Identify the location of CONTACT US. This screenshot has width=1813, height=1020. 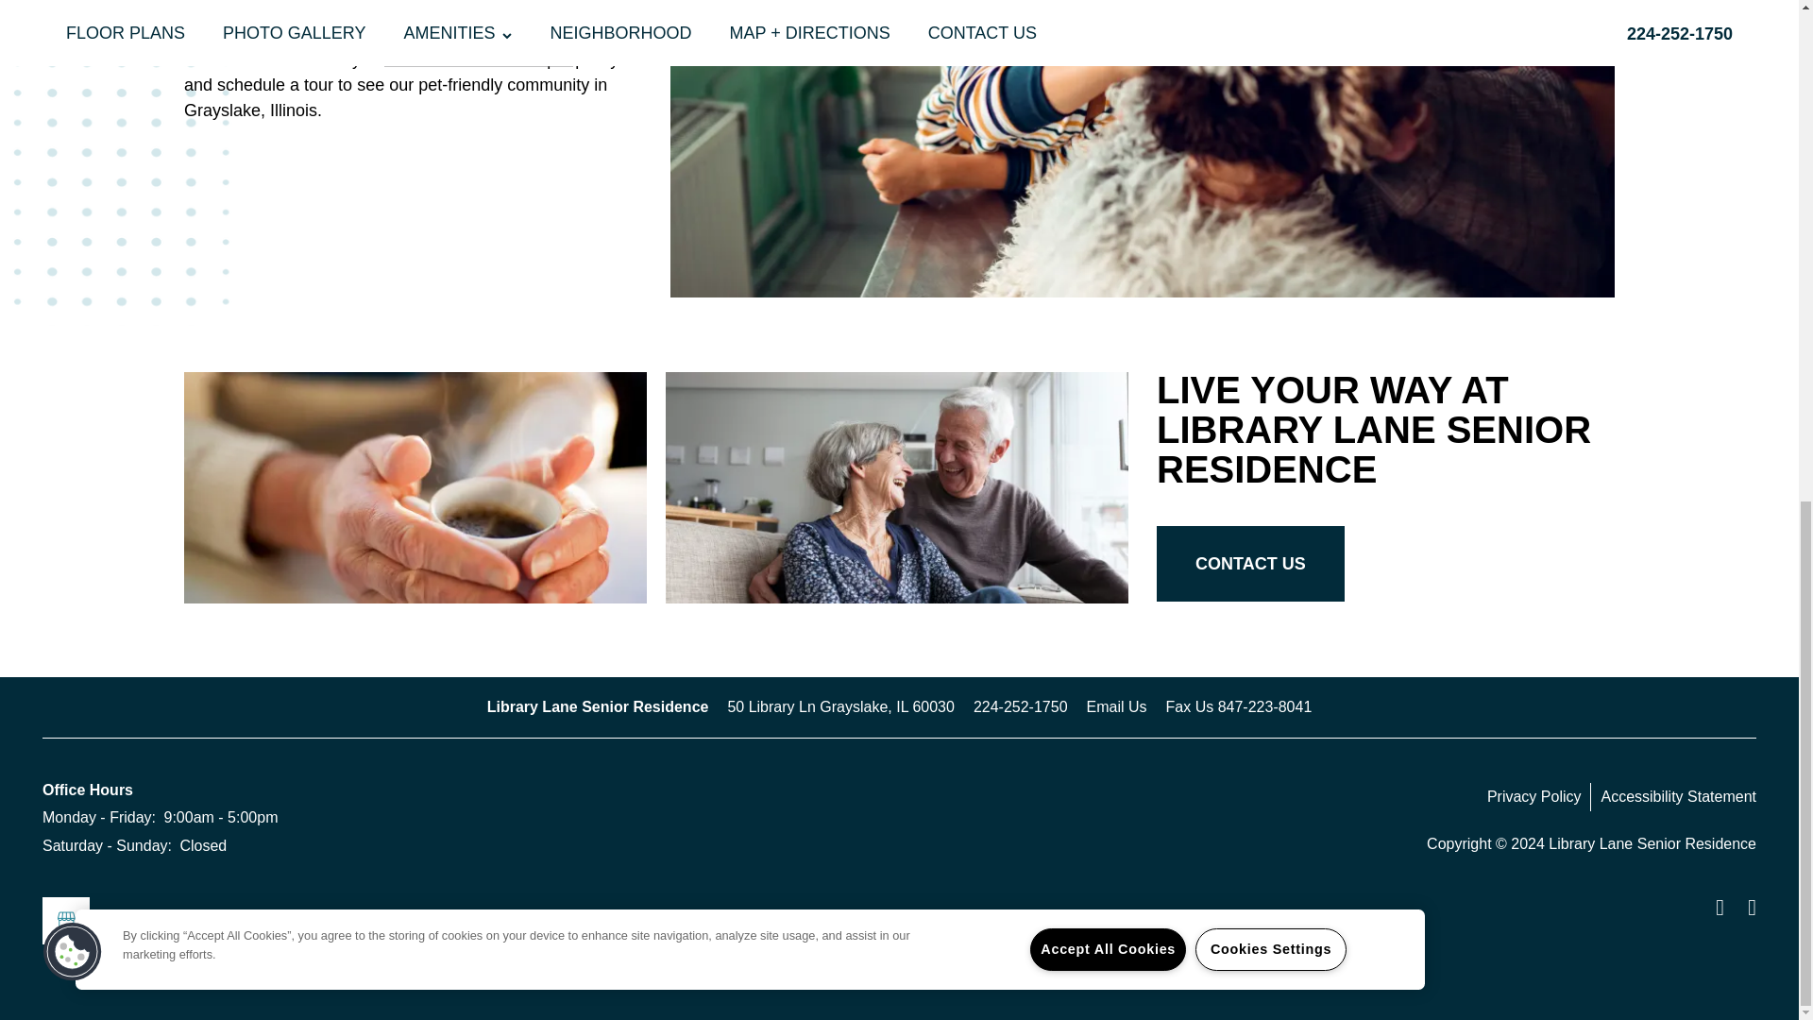
(1250, 564).